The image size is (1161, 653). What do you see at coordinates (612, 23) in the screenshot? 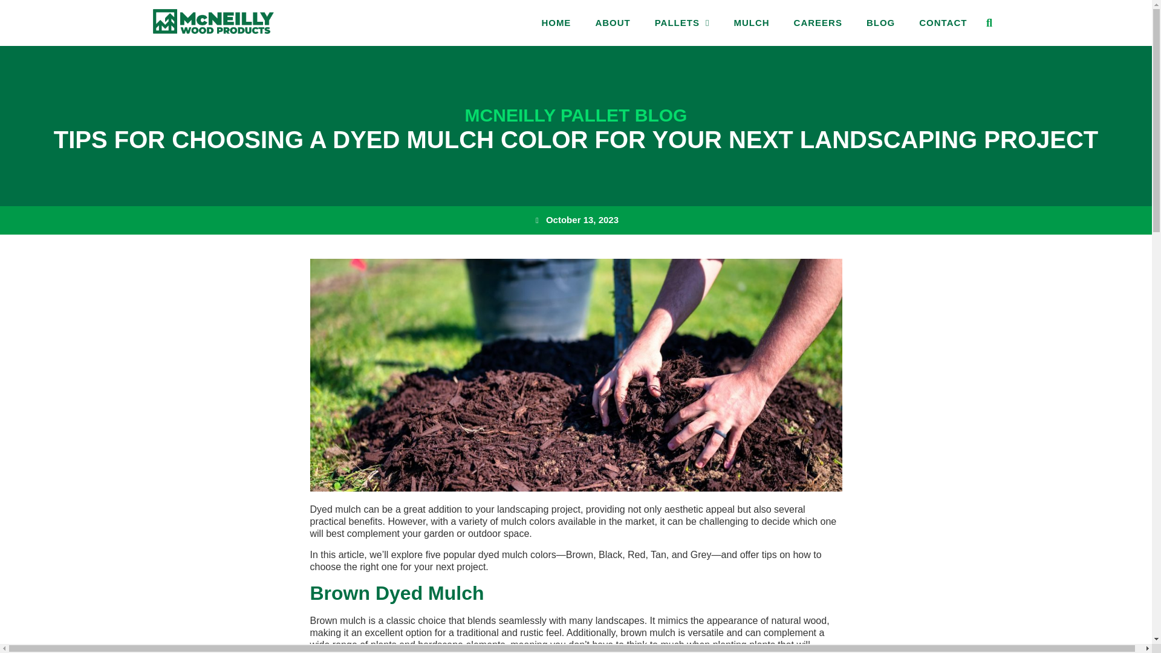
I see `ABOUT` at bounding box center [612, 23].